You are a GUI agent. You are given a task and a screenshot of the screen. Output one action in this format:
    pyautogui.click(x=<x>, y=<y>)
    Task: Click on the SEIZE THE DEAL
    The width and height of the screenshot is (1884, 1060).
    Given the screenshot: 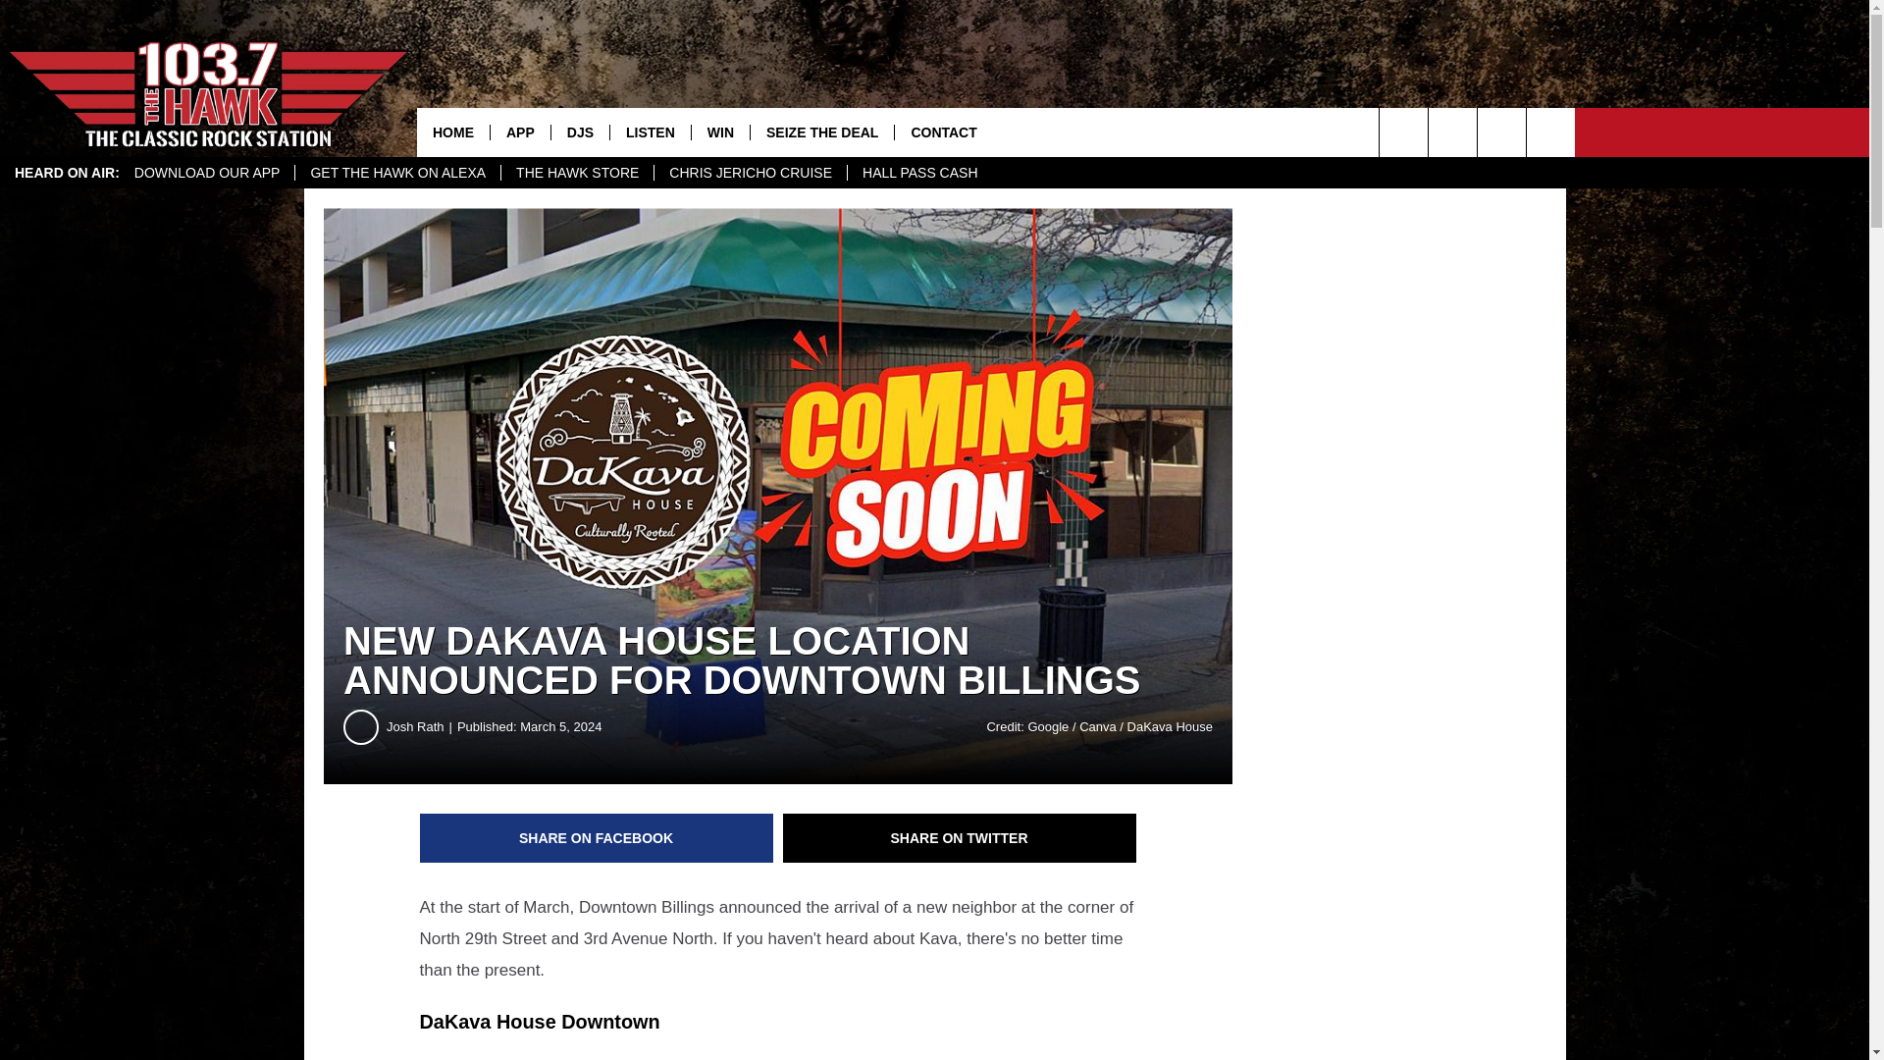 What is the action you would take?
    pyautogui.click(x=821, y=132)
    